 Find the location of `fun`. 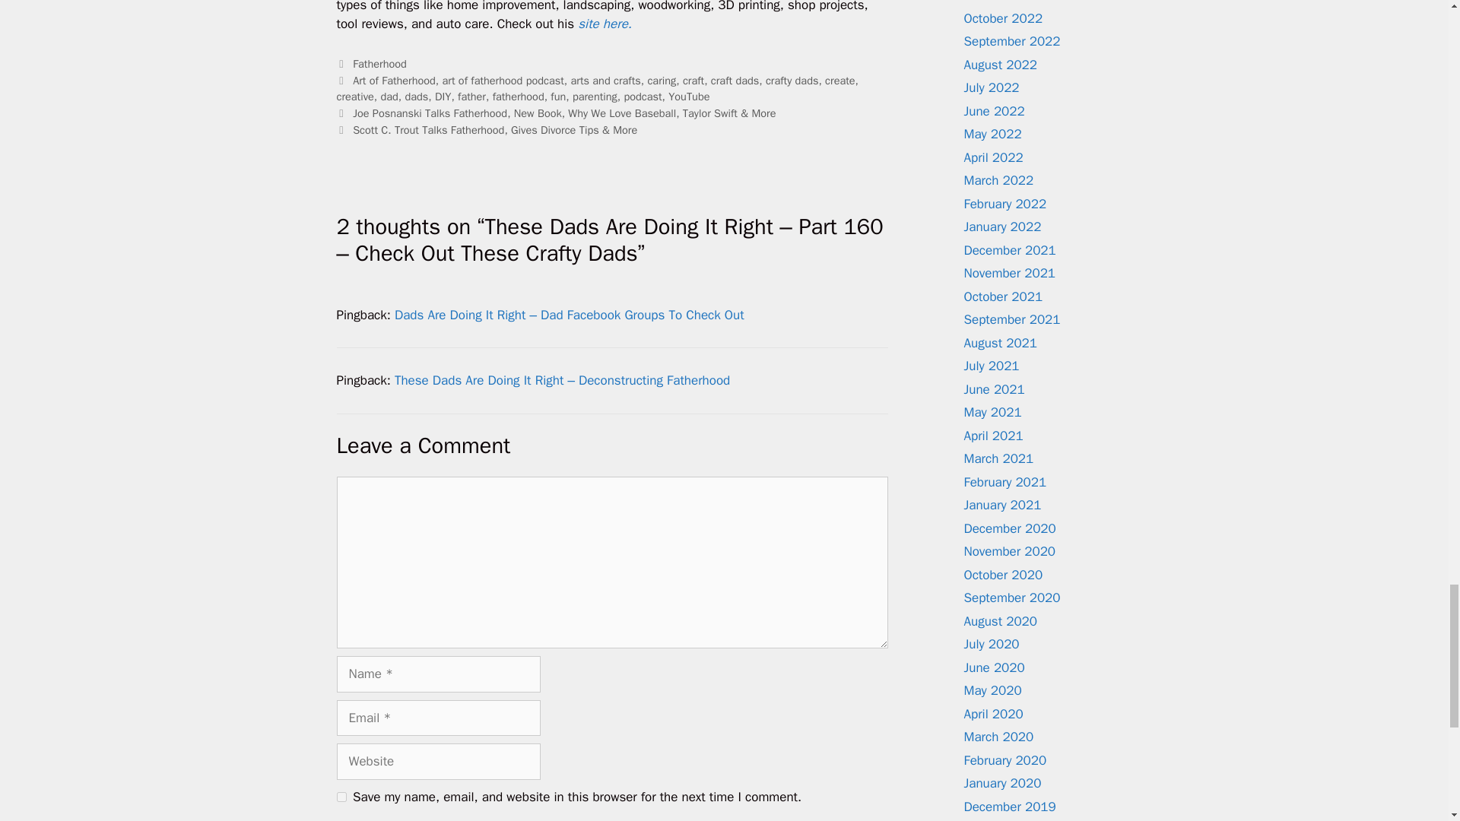

fun is located at coordinates (558, 96).